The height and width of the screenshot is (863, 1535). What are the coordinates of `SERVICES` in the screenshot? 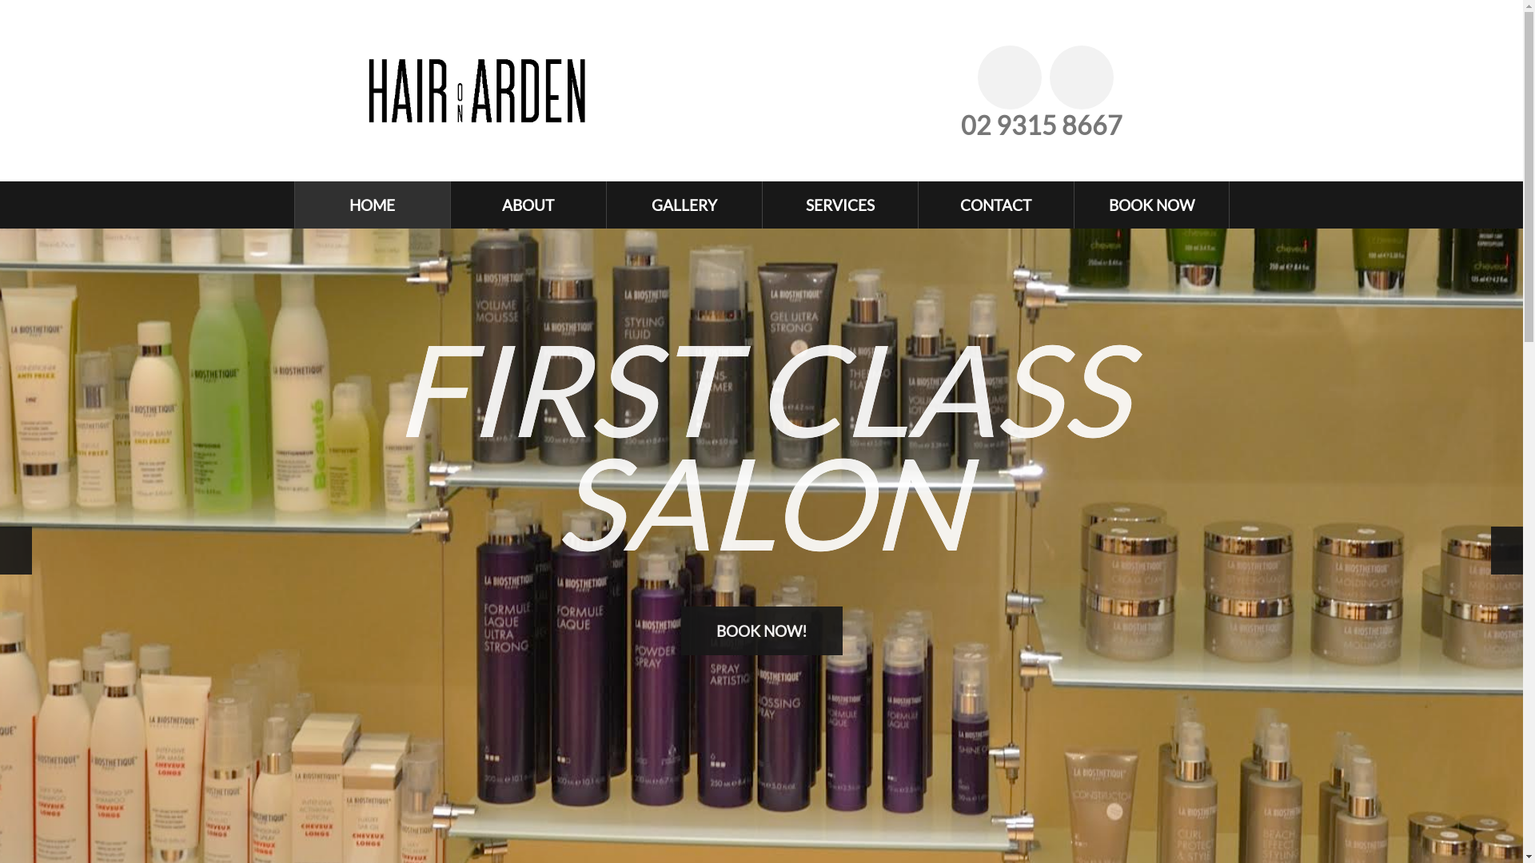 It's located at (840, 205).